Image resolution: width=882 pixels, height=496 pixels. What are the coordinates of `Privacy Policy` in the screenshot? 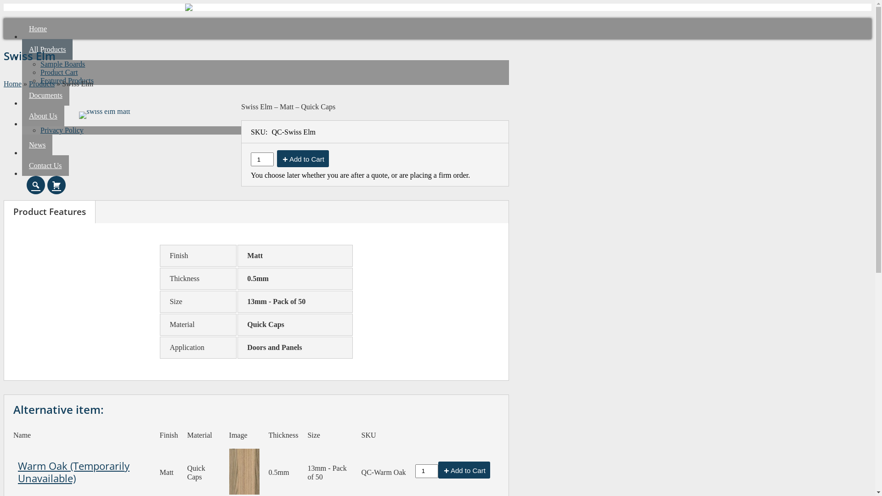 It's located at (62, 130).